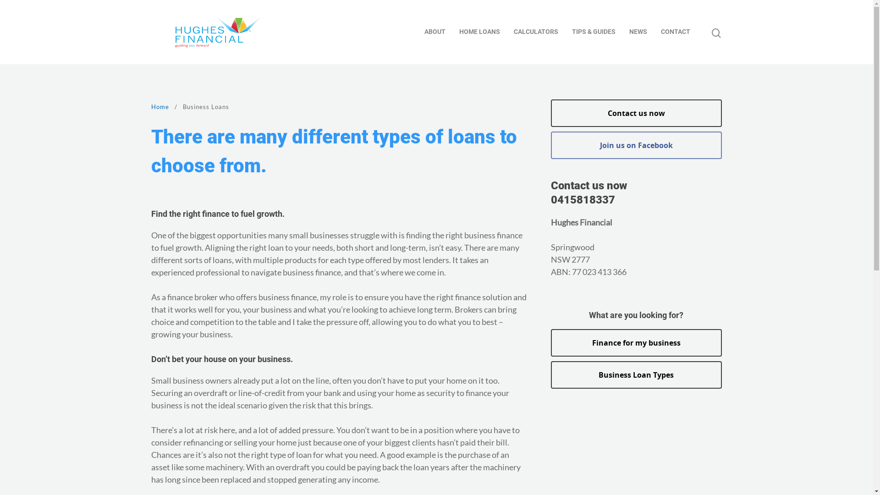 The width and height of the screenshot is (880, 495). Describe the element at coordinates (435, 32) in the screenshot. I see `ABOUT` at that location.